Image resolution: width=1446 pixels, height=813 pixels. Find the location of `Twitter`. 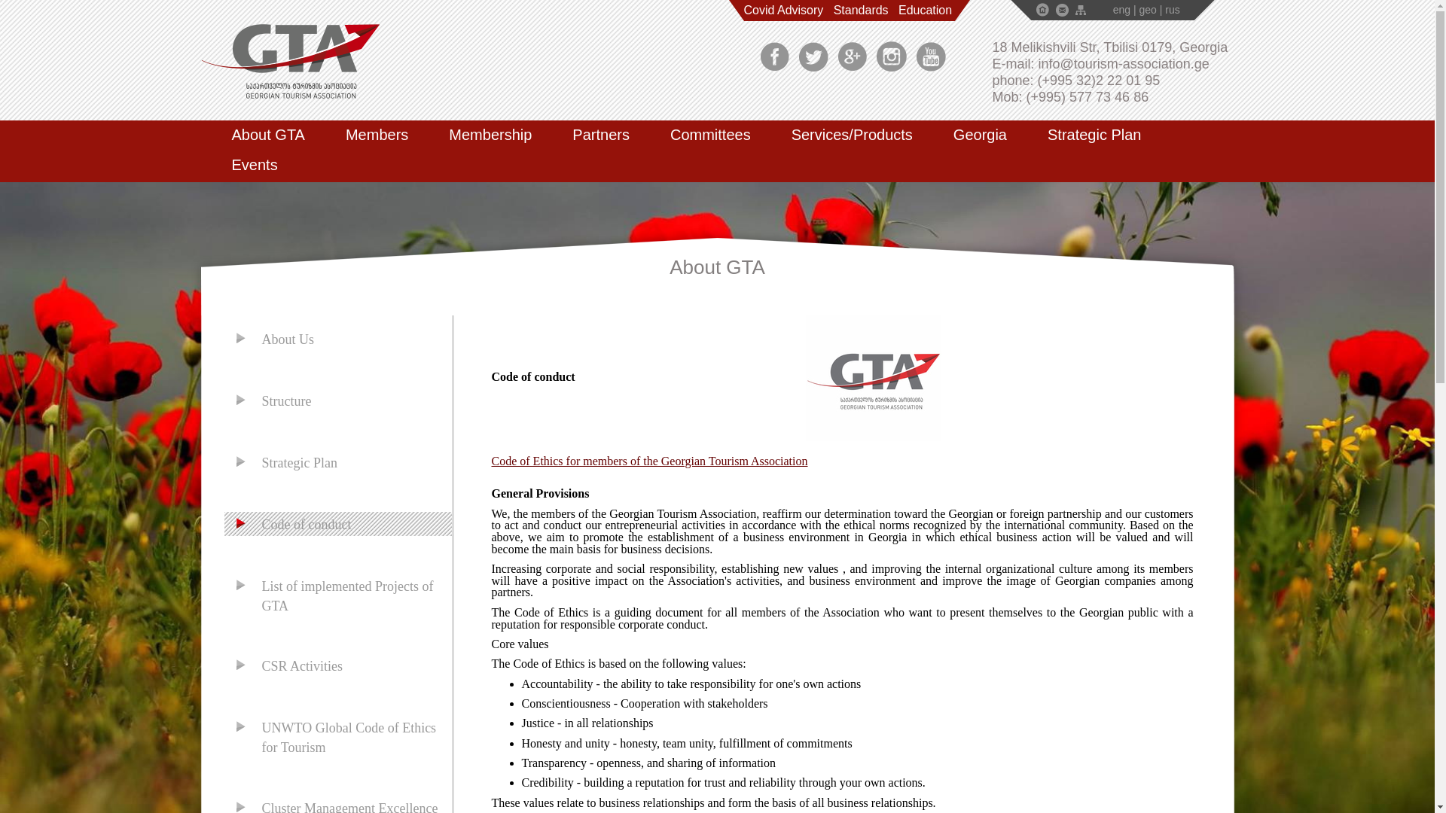

Twitter is located at coordinates (812, 57).